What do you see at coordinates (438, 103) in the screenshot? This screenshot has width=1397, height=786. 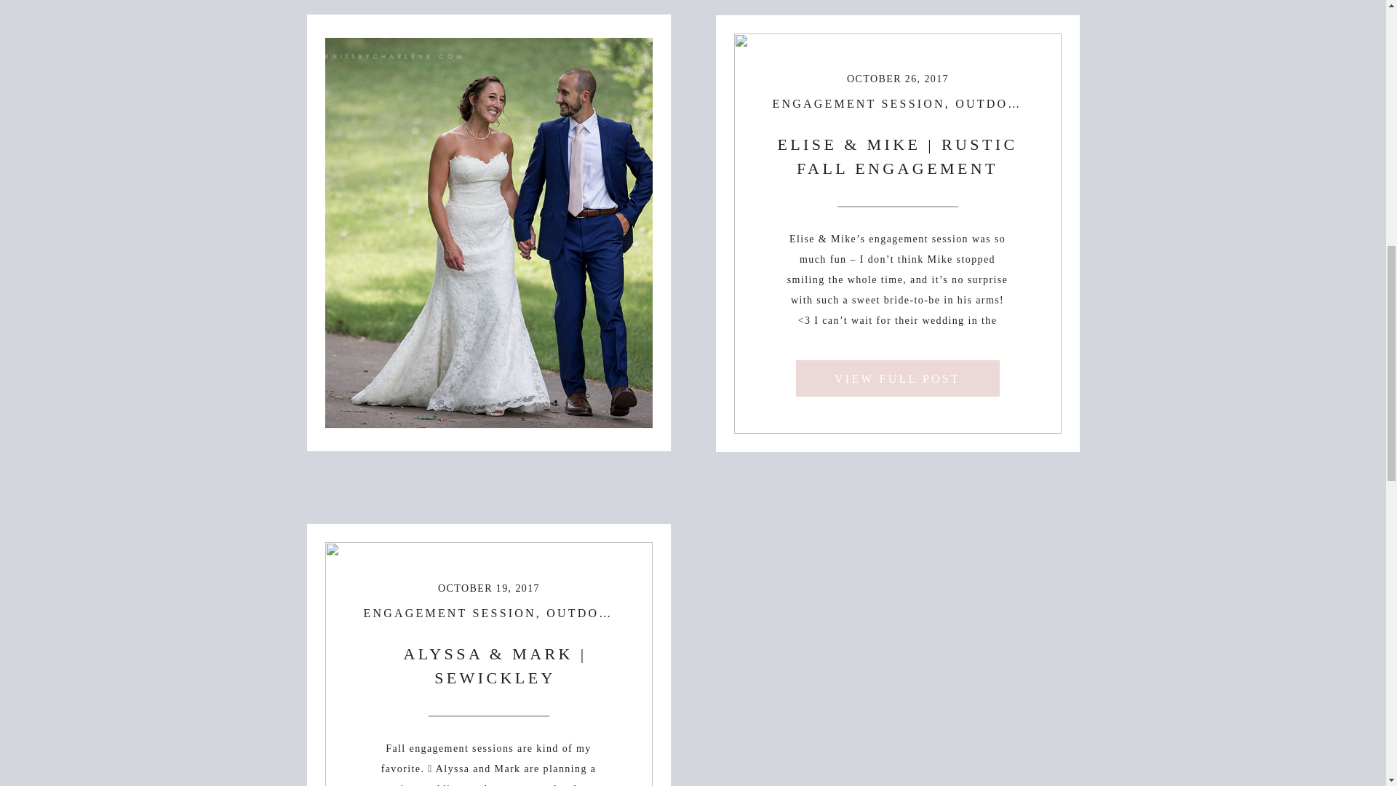 I see `OUTDOOR WEDDING` at bounding box center [438, 103].